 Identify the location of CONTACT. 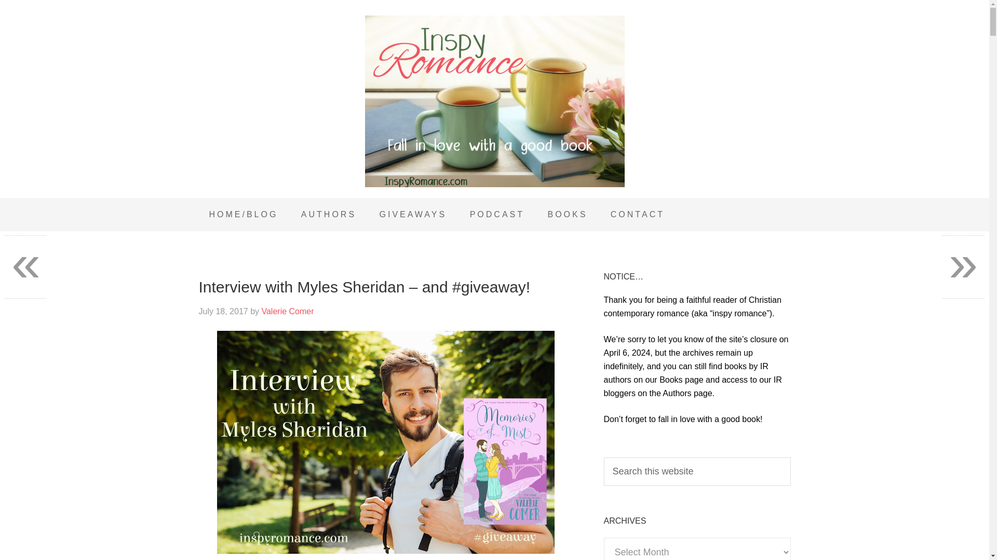
(637, 215).